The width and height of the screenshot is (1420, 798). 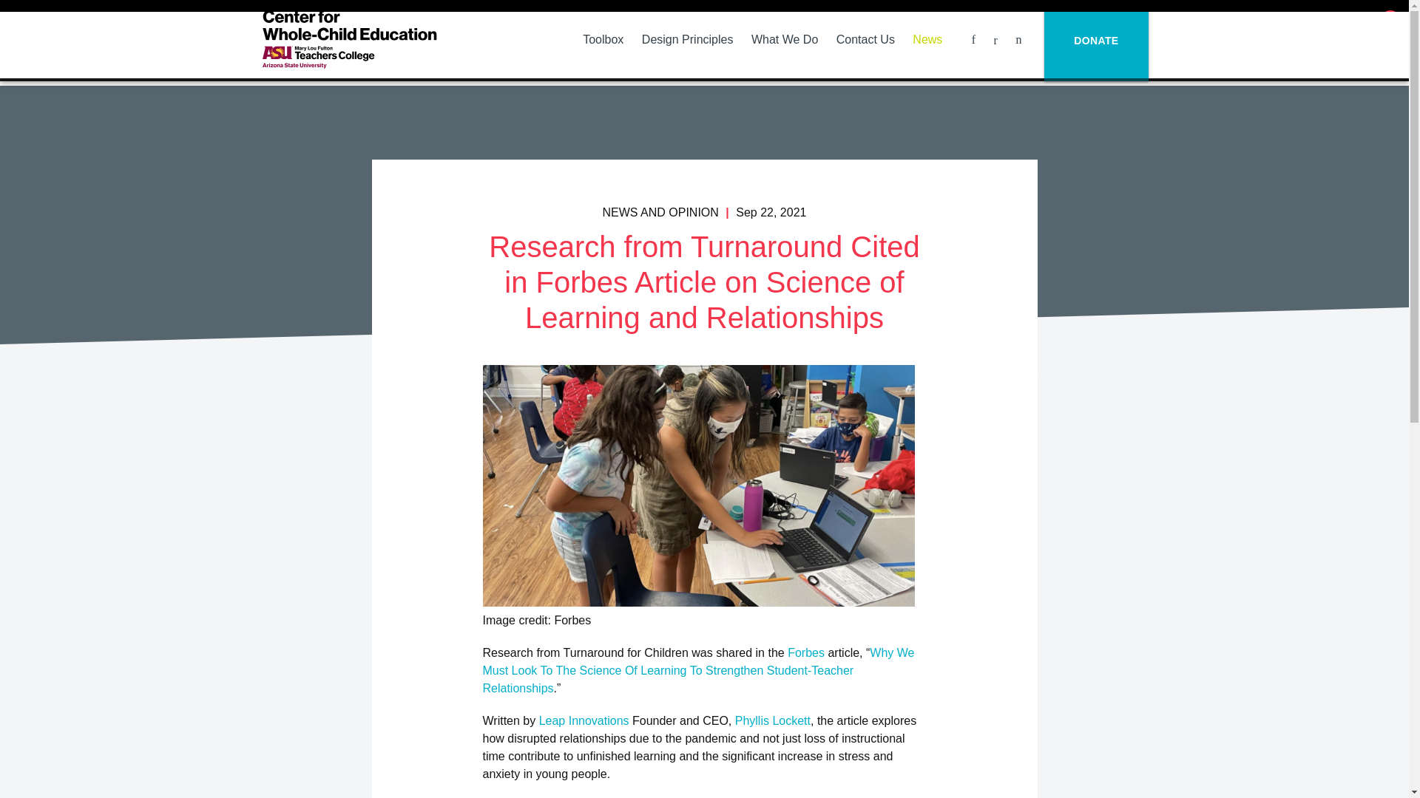 I want to click on What We Do, so click(x=784, y=39).